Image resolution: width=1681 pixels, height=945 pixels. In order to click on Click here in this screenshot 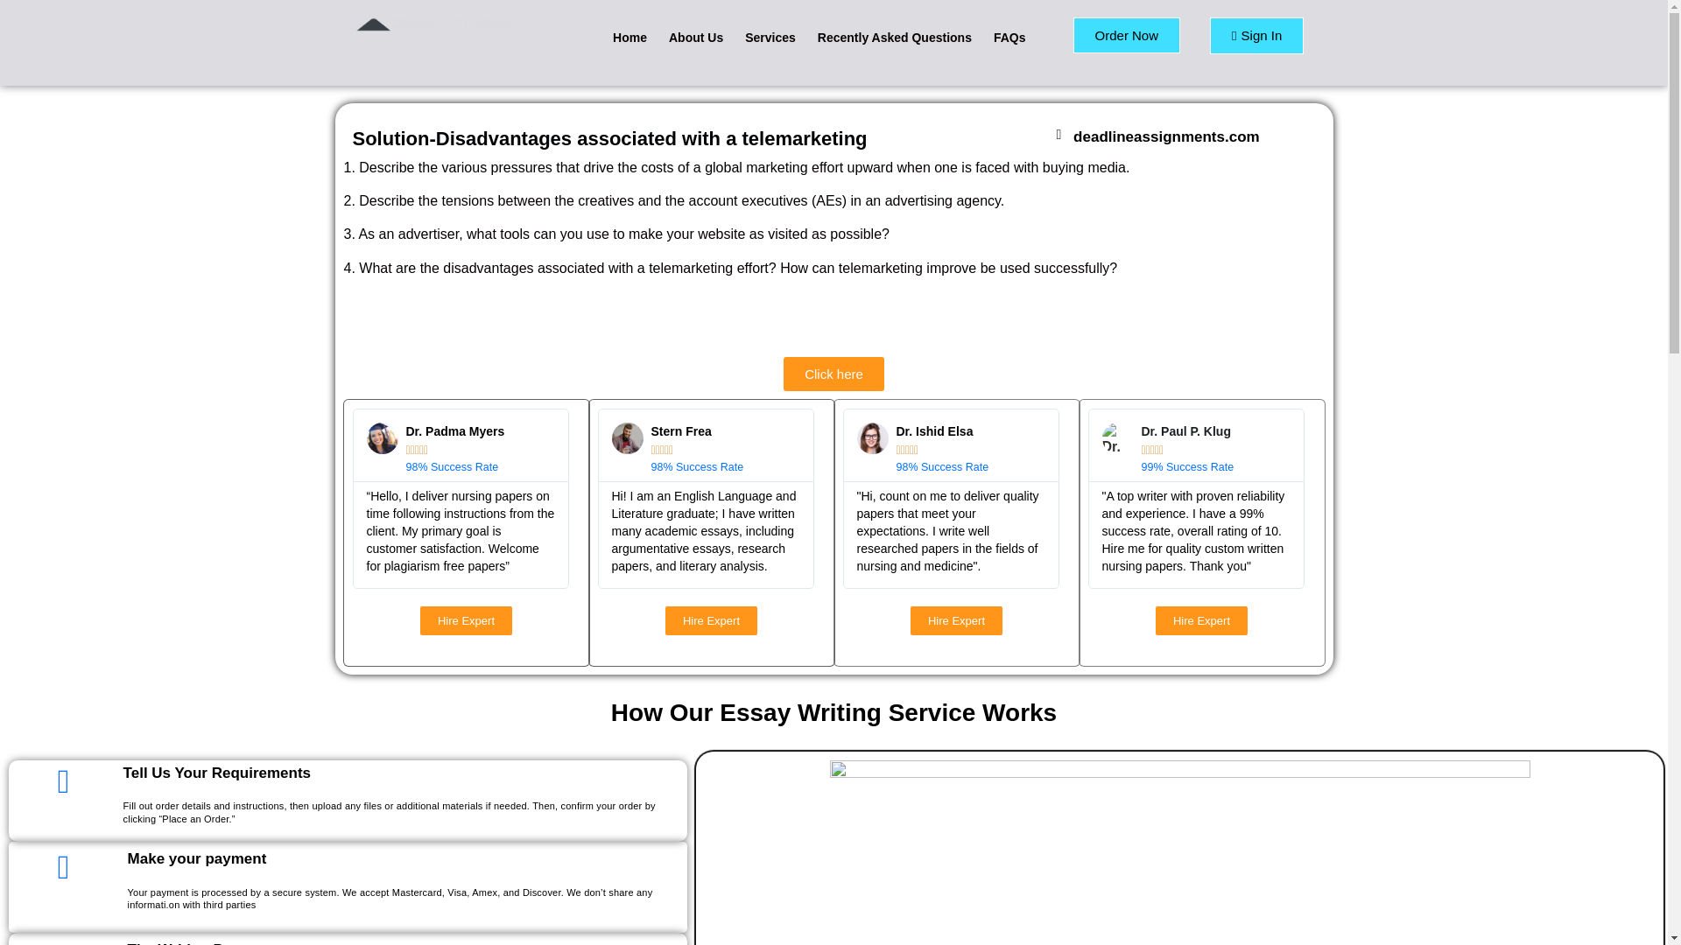, I will do `click(833, 374)`.